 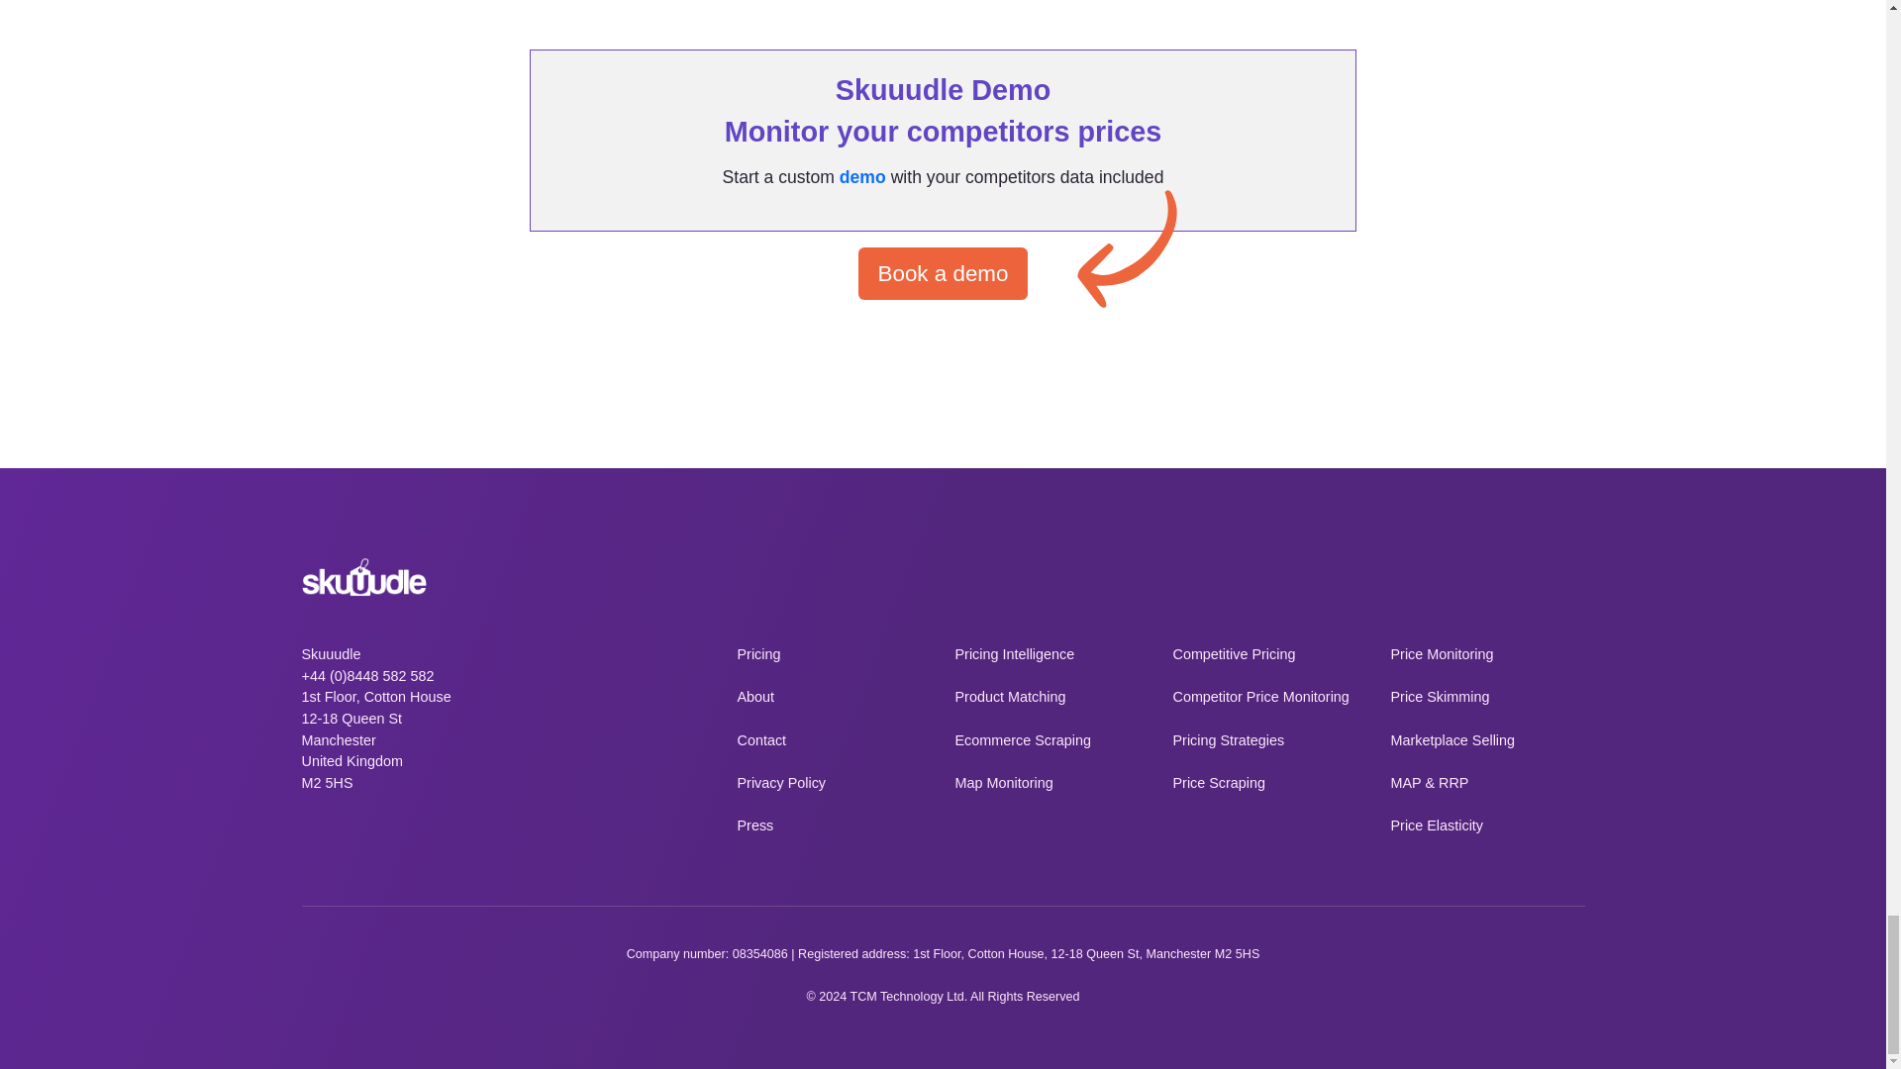 What do you see at coordinates (834, 698) in the screenshot?
I see `About` at bounding box center [834, 698].